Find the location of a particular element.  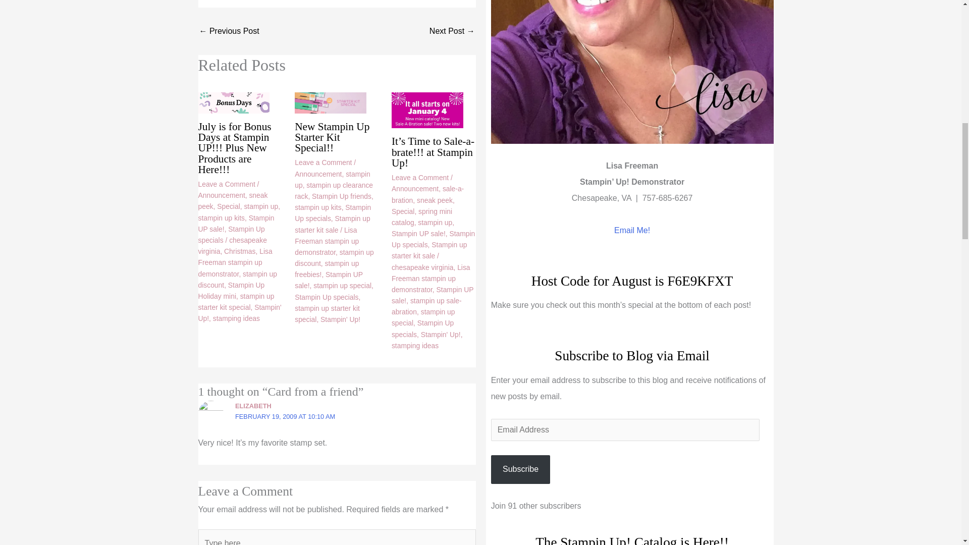

stampin up starter kit special is located at coordinates (236, 301).